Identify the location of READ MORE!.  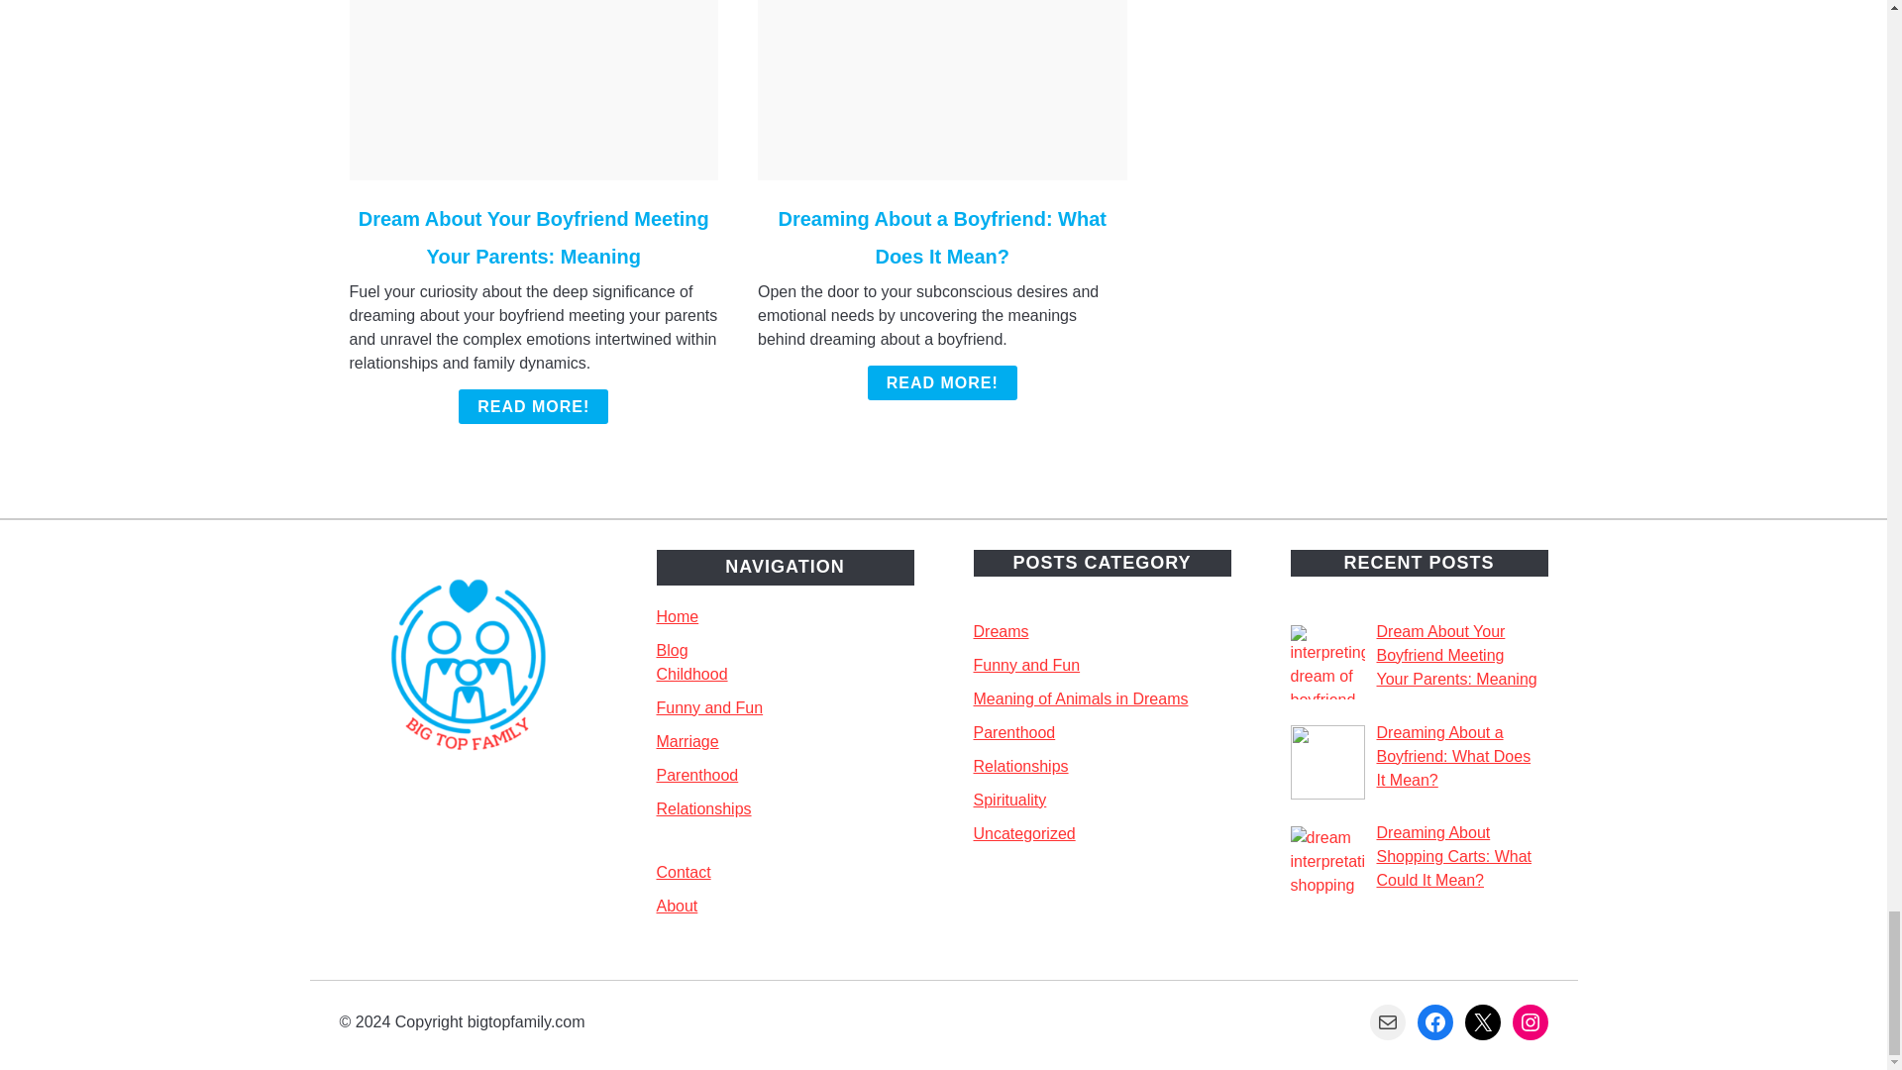
(942, 382).